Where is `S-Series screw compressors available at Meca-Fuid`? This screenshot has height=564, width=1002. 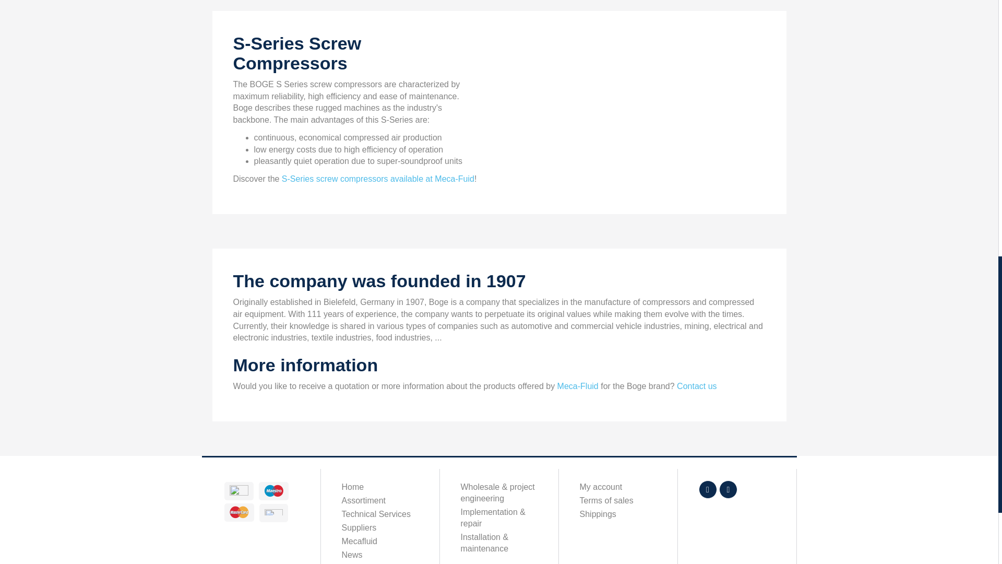
S-Series screw compressors available at Meca-Fuid is located at coordinates (377, 179).